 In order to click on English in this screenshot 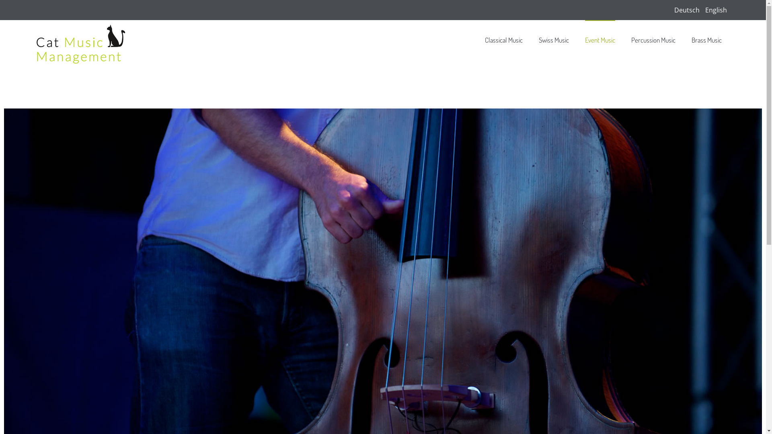, I will do `click(716, 10)`.